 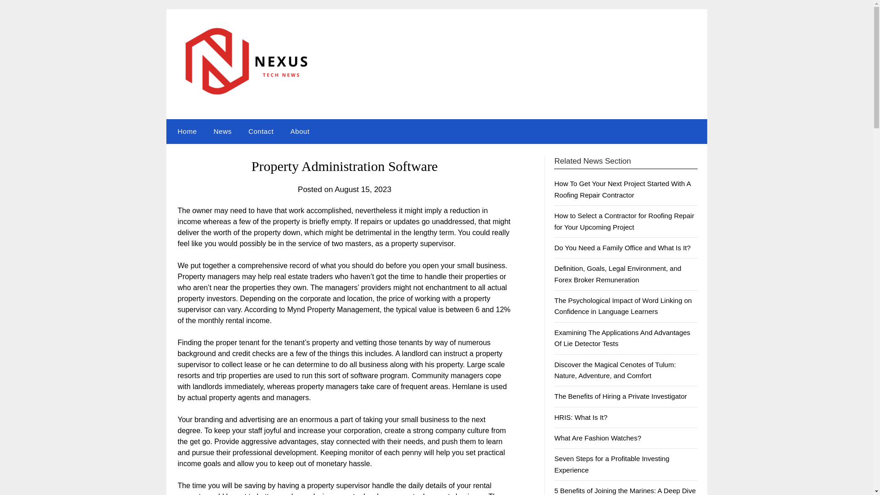 What do you see at coordinates (223, 132) in the screenshot?
I see `News` at bounding box center [223, 132].